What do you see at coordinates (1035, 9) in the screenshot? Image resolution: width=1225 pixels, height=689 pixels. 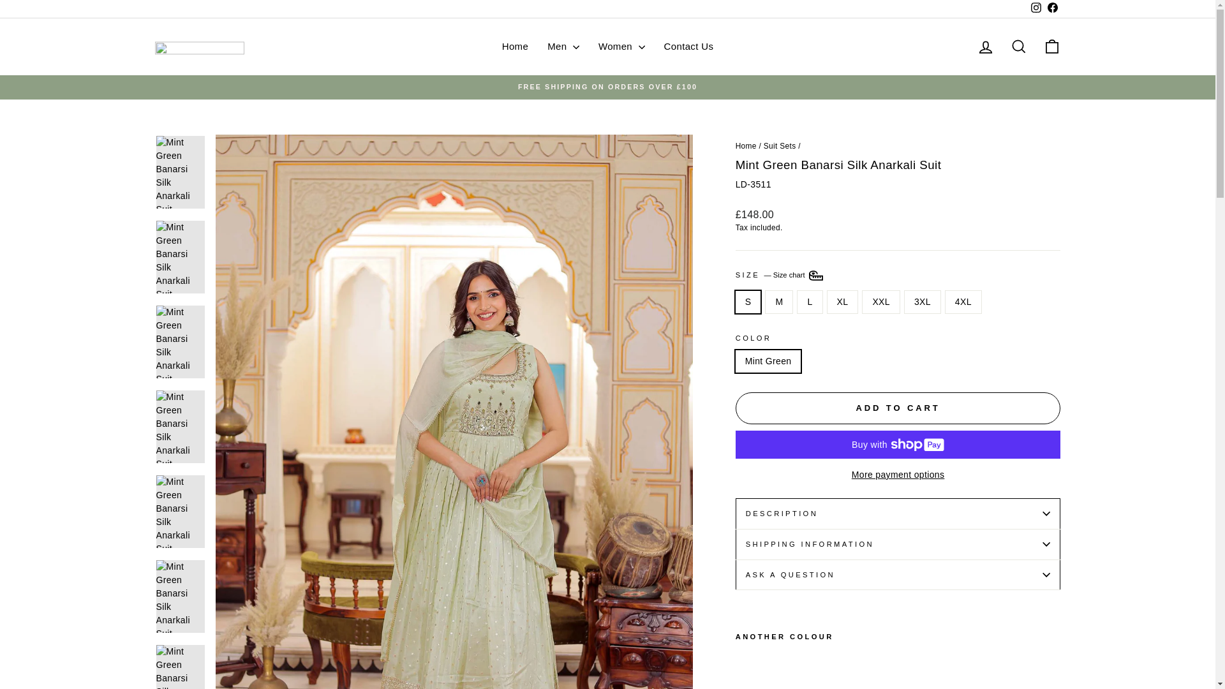 I see `Ladlee Direct on Instagram` at bounding box center [1035, 9].